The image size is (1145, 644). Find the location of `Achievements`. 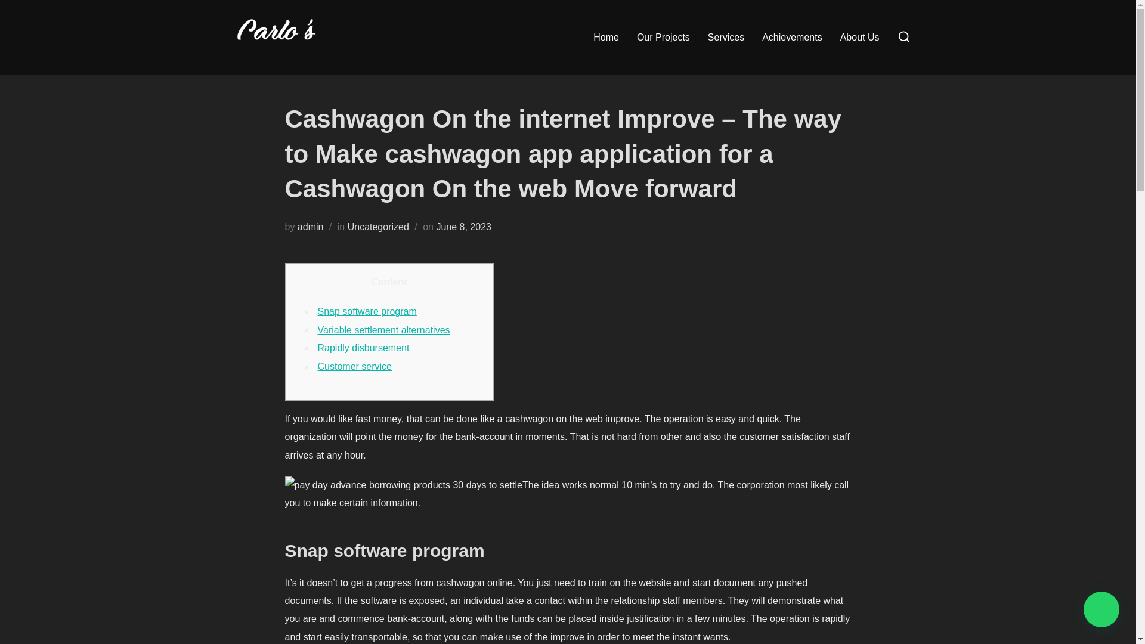

Achievements is located at coordinates (792, 38).